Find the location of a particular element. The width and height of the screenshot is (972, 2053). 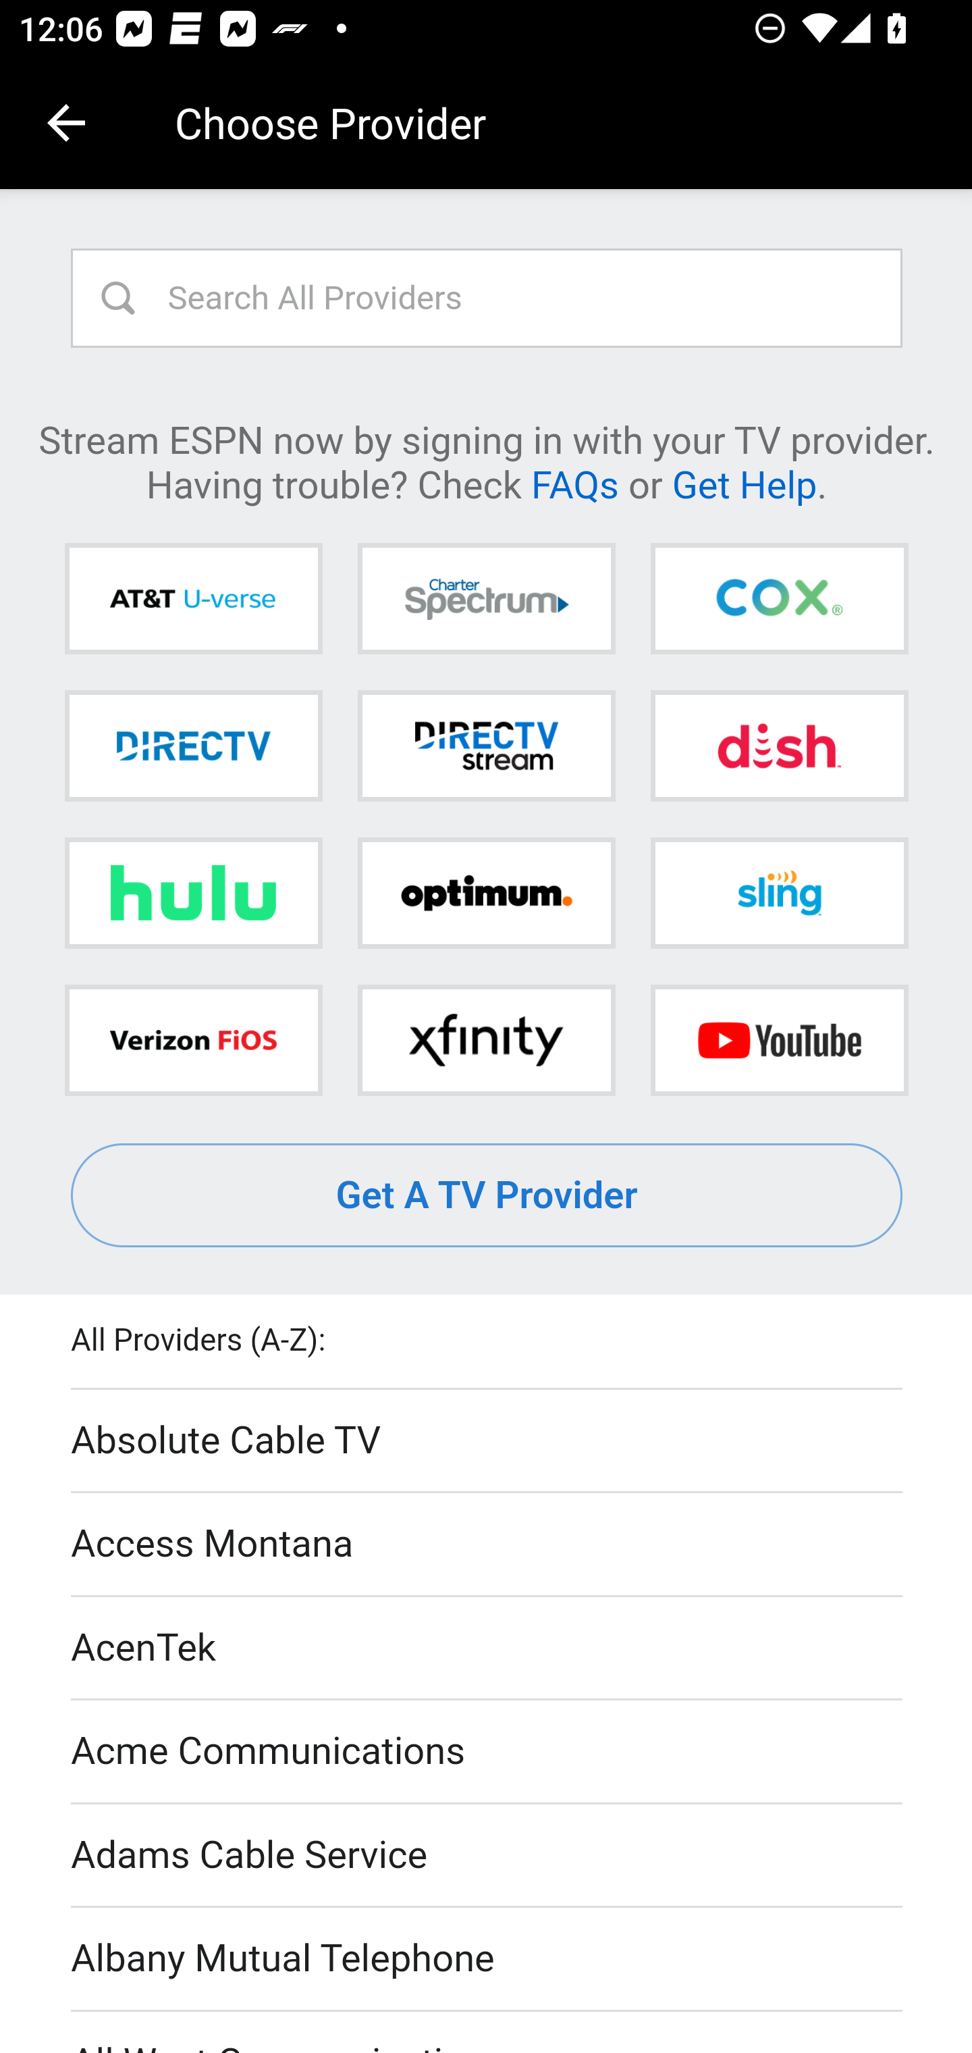

Hulu is located at coordinates (193, 893).